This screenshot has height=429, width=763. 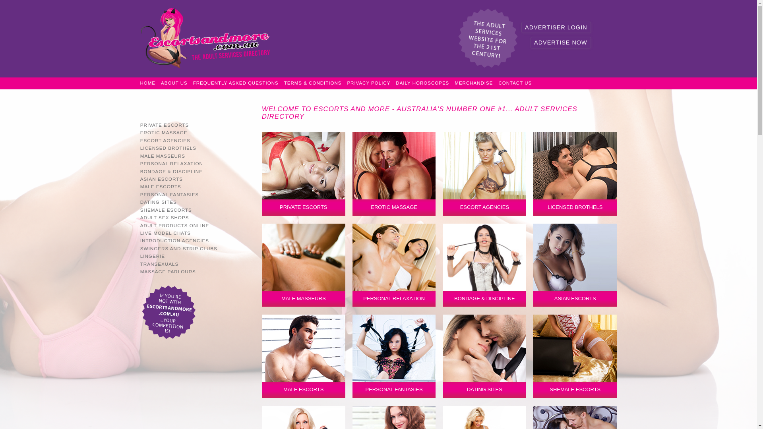 I want to click on PERSONAL FANTASIES, so click(x=196, y=195).